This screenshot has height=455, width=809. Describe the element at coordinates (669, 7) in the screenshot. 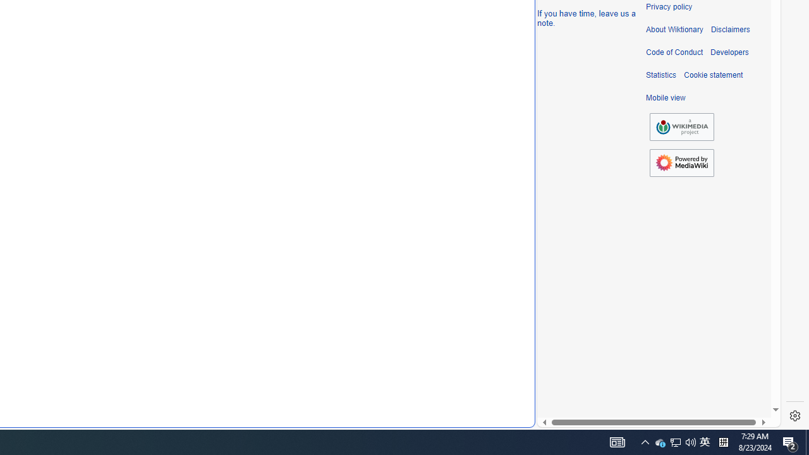

I see `Privacy policy` at that location.